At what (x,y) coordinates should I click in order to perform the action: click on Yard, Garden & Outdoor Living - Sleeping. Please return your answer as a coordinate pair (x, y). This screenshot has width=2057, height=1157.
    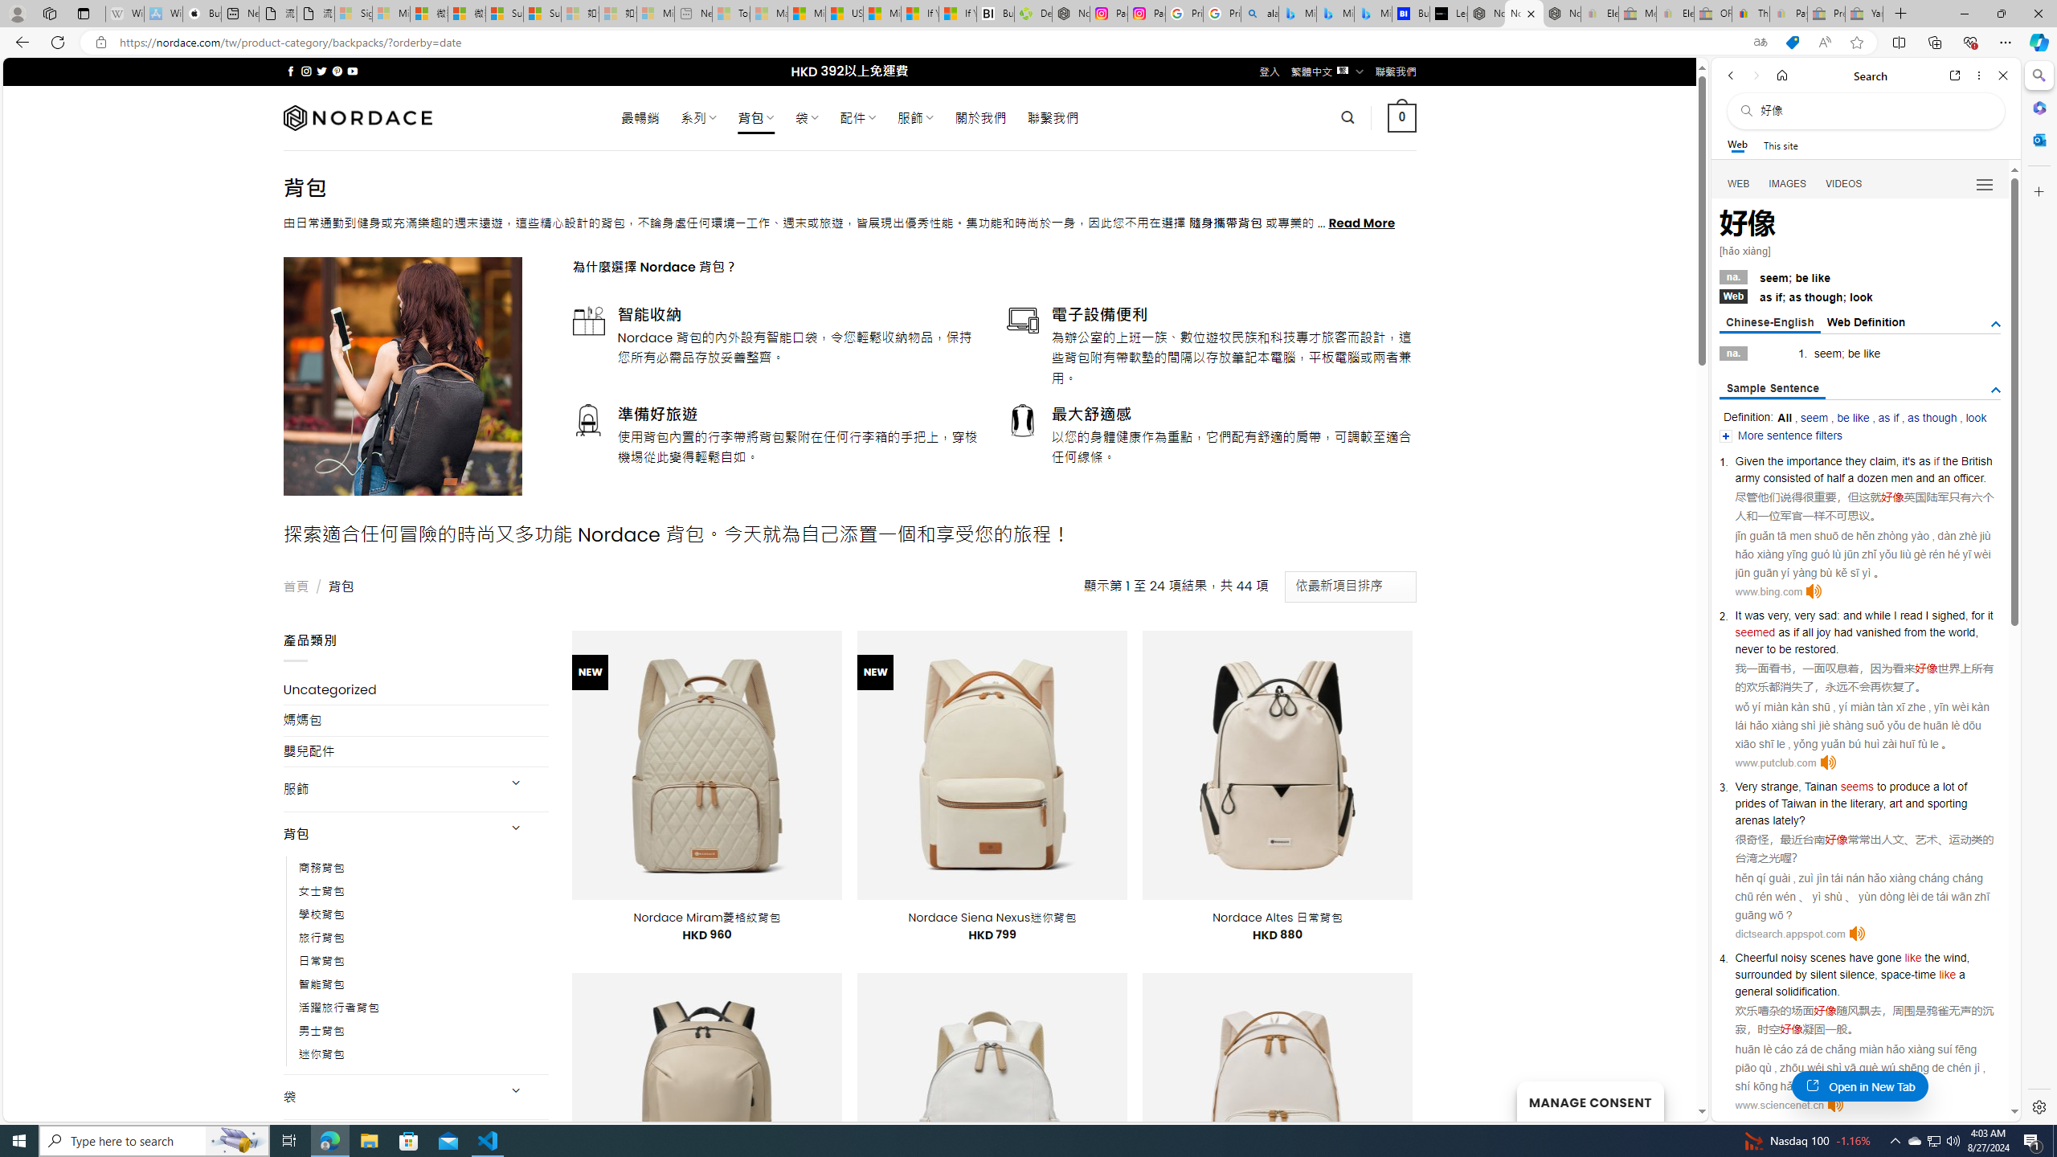
    Looking at the image, I should click on (1864, 14).